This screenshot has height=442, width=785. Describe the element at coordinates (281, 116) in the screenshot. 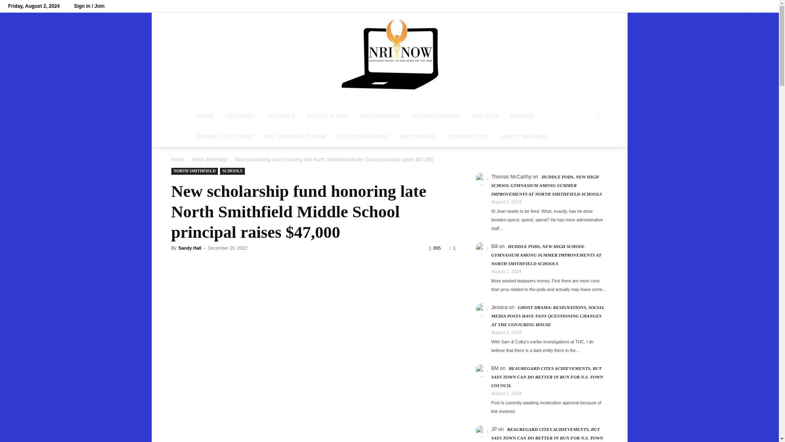

I see `SCHOOLS` at that location.